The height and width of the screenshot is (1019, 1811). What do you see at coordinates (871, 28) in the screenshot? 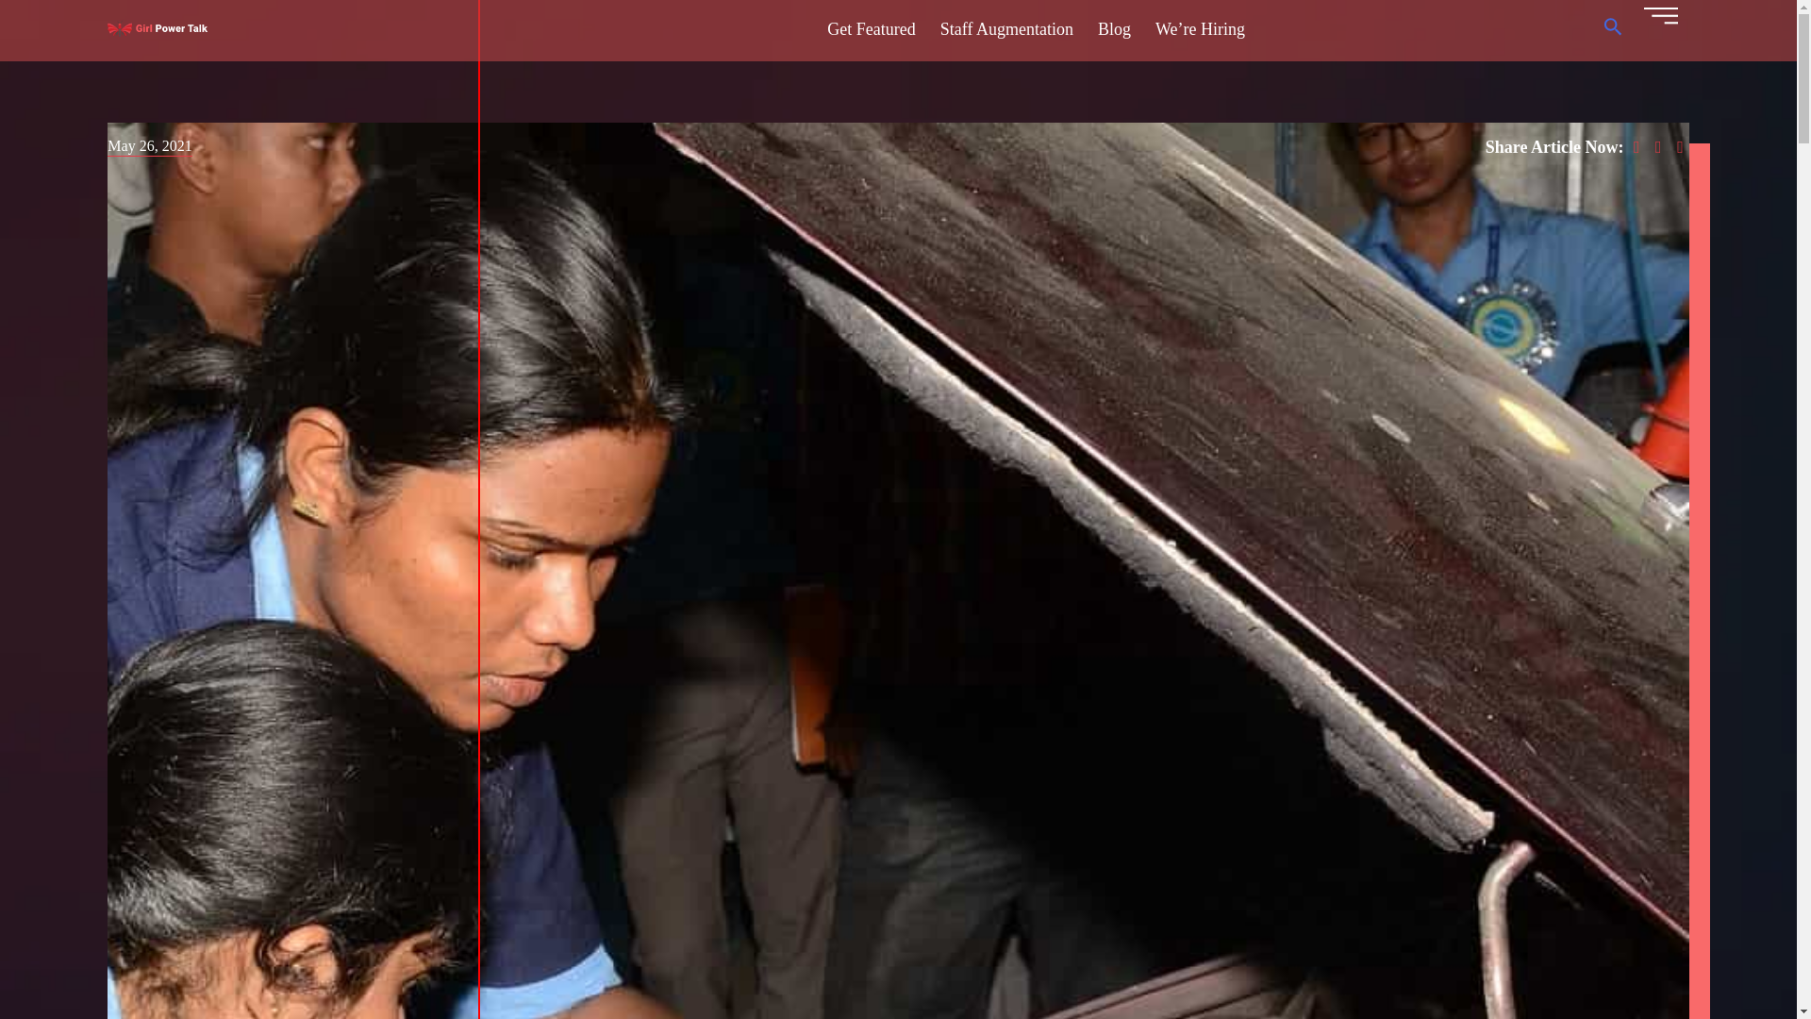
I see `Get Featured` at bounding box center [871, 28].